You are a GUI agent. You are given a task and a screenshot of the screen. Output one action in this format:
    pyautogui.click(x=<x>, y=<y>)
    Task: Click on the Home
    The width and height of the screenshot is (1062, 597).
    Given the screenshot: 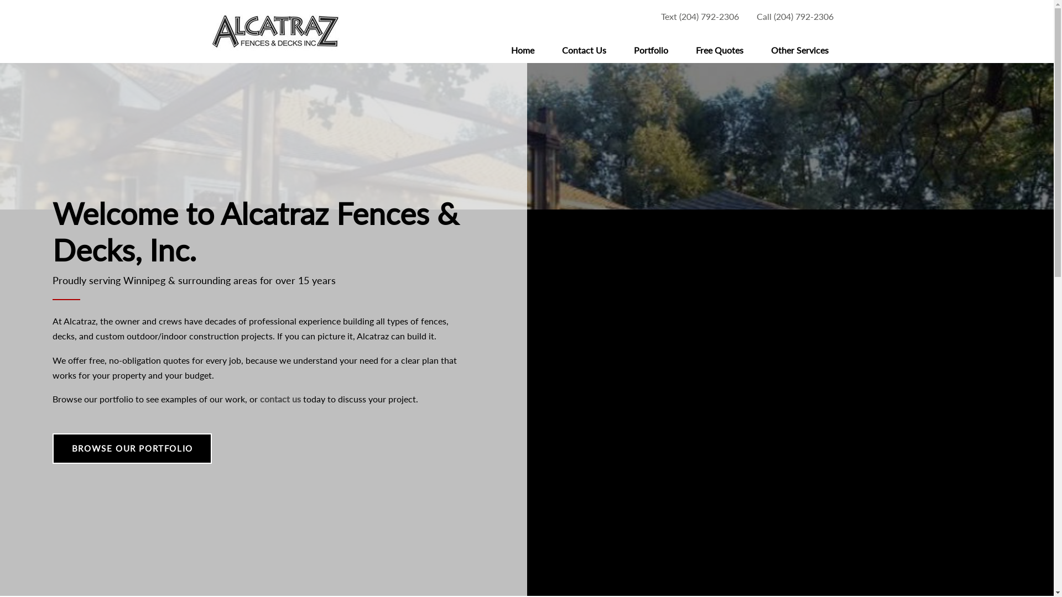 What is the action you would take?
    pyautogui.click(x=522, y=50)
    